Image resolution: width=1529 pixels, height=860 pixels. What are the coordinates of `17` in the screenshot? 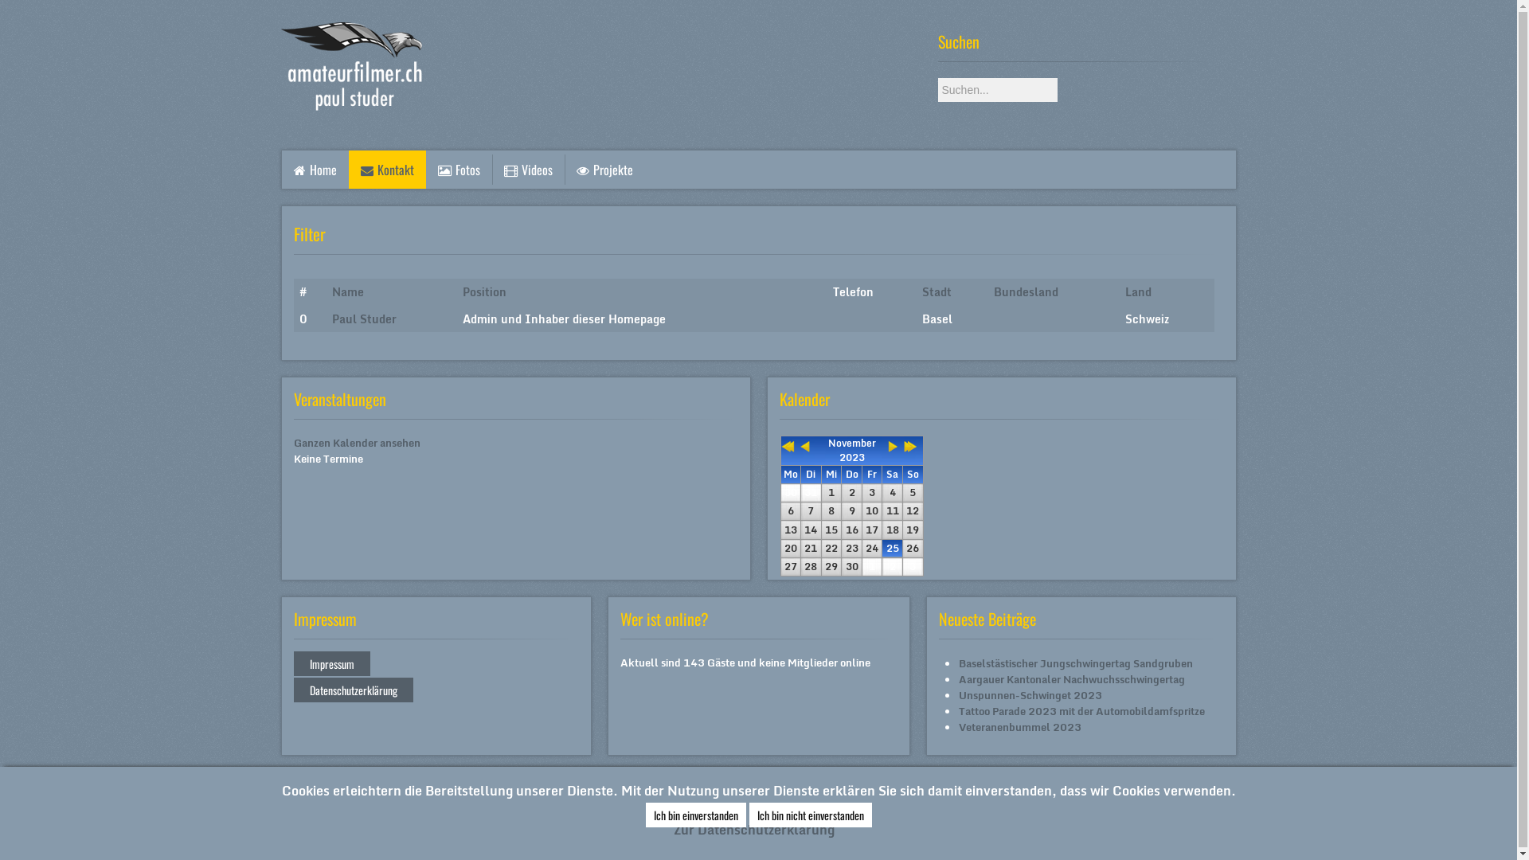 It's located at (872, 530).